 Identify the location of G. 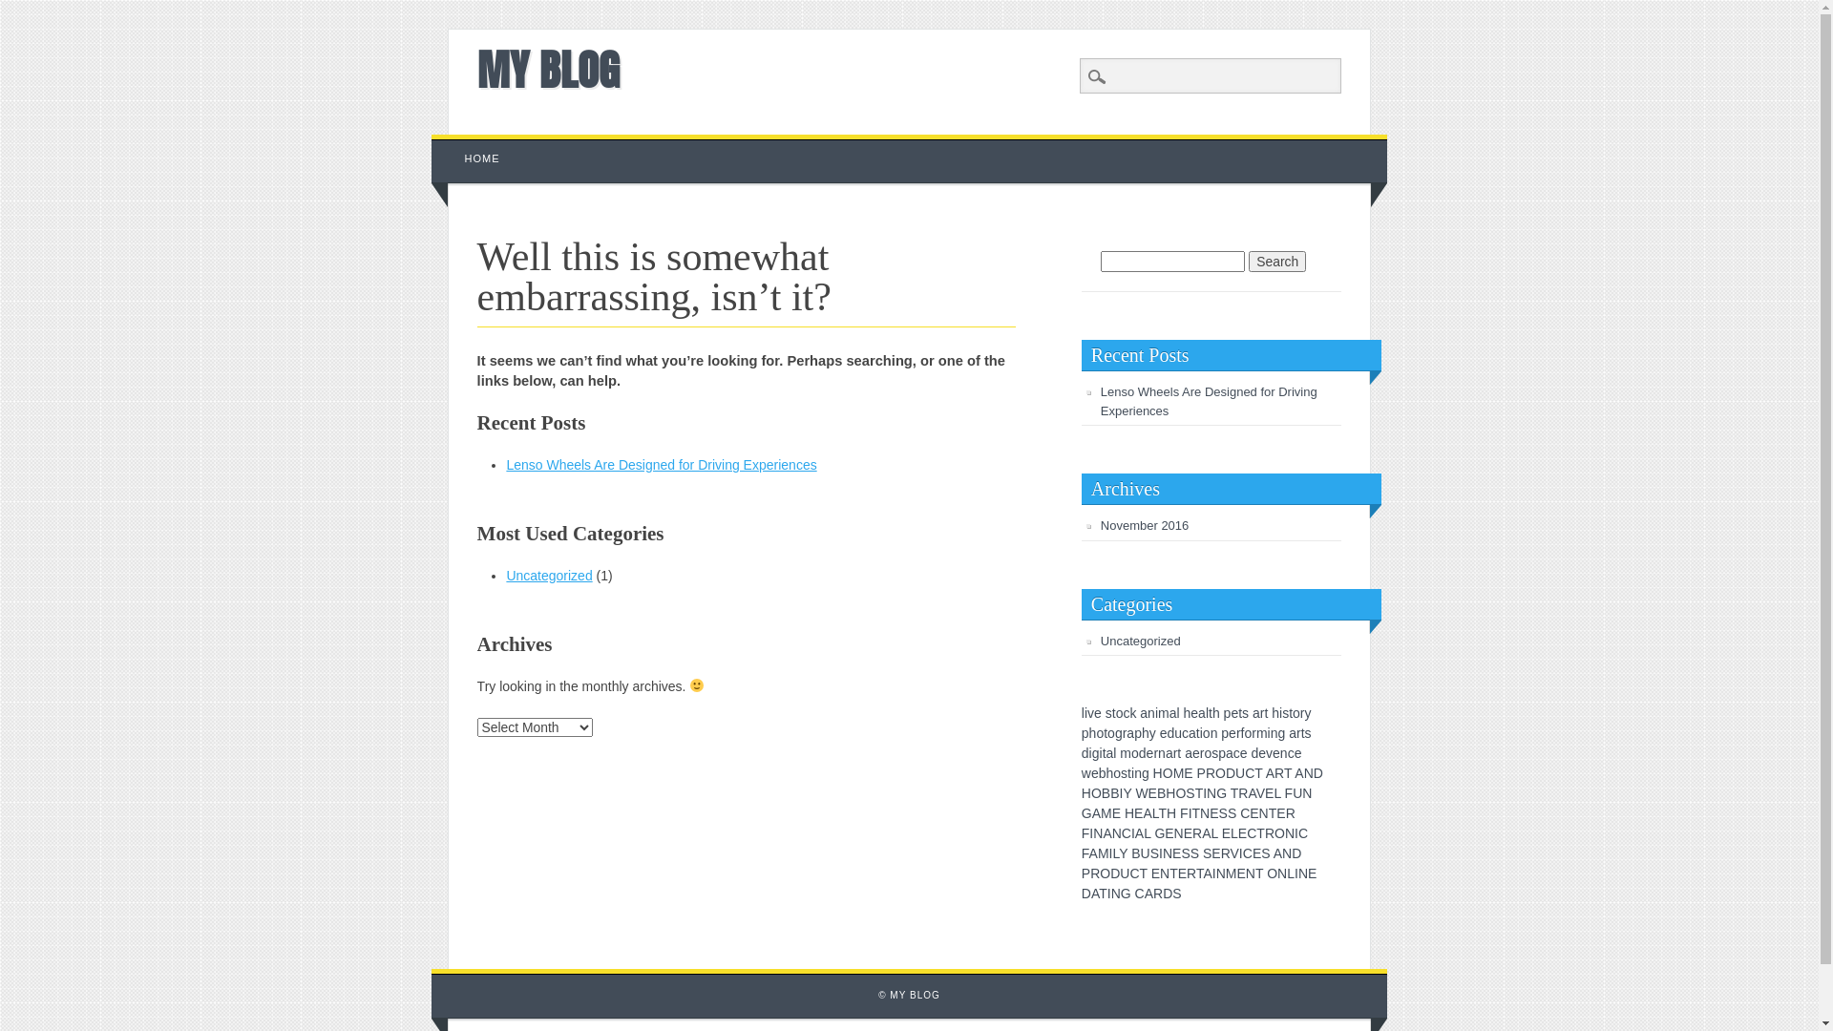
(1086, 813).